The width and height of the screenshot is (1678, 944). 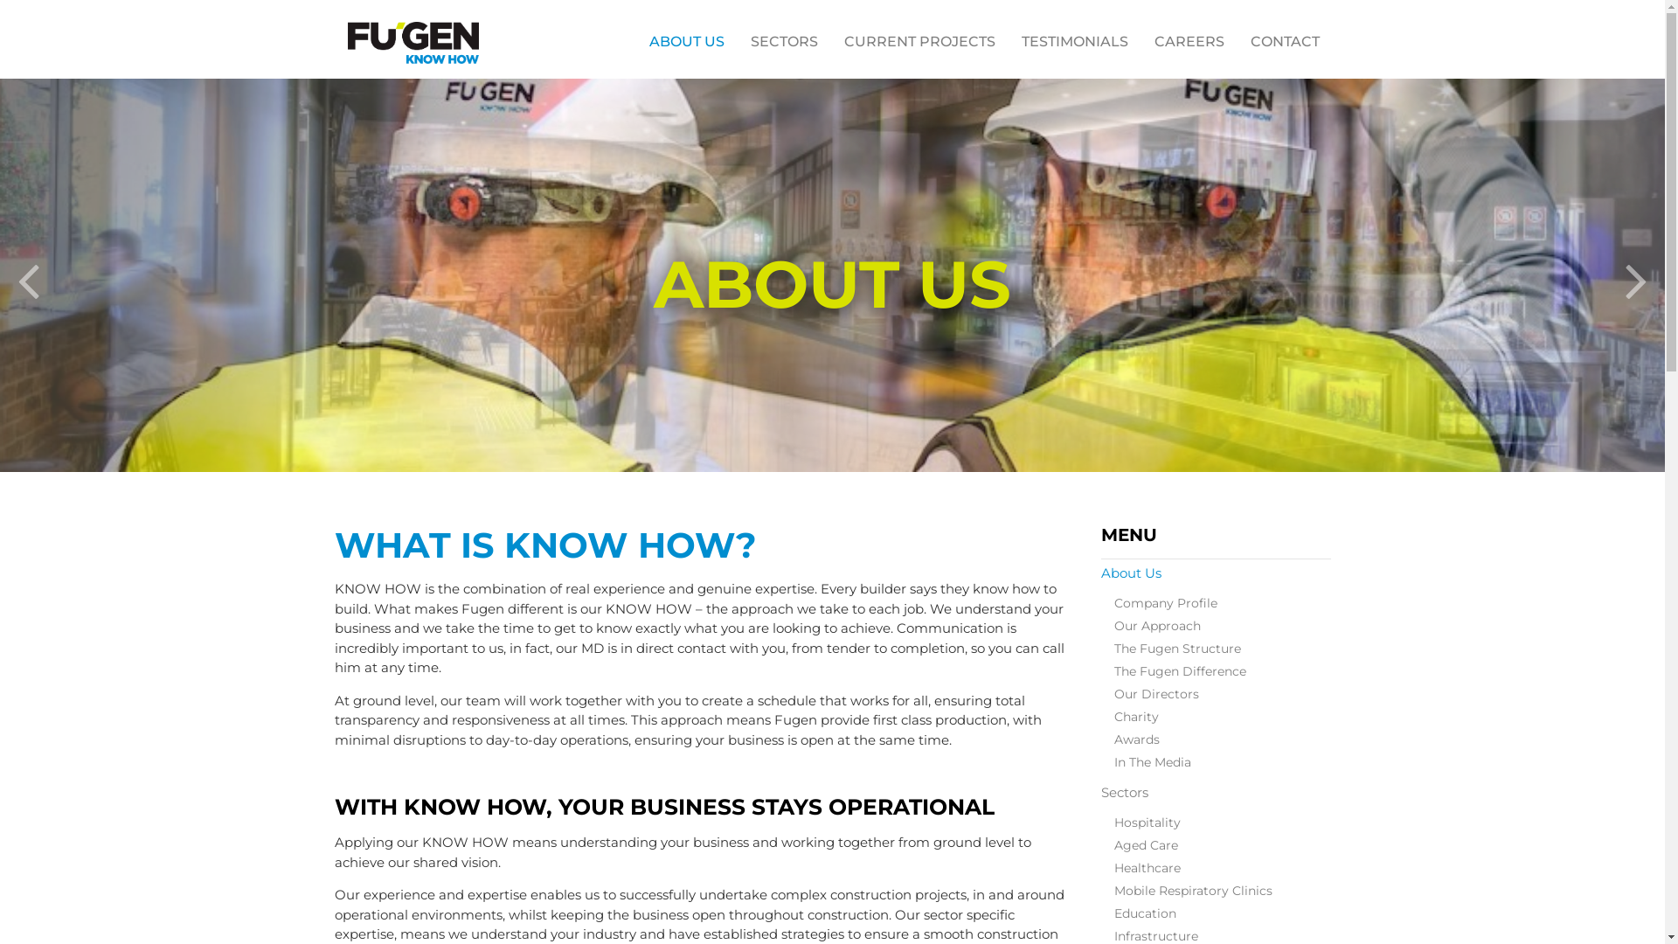 I want to click on The Fugen Structure, so click(x=1223, y=649).